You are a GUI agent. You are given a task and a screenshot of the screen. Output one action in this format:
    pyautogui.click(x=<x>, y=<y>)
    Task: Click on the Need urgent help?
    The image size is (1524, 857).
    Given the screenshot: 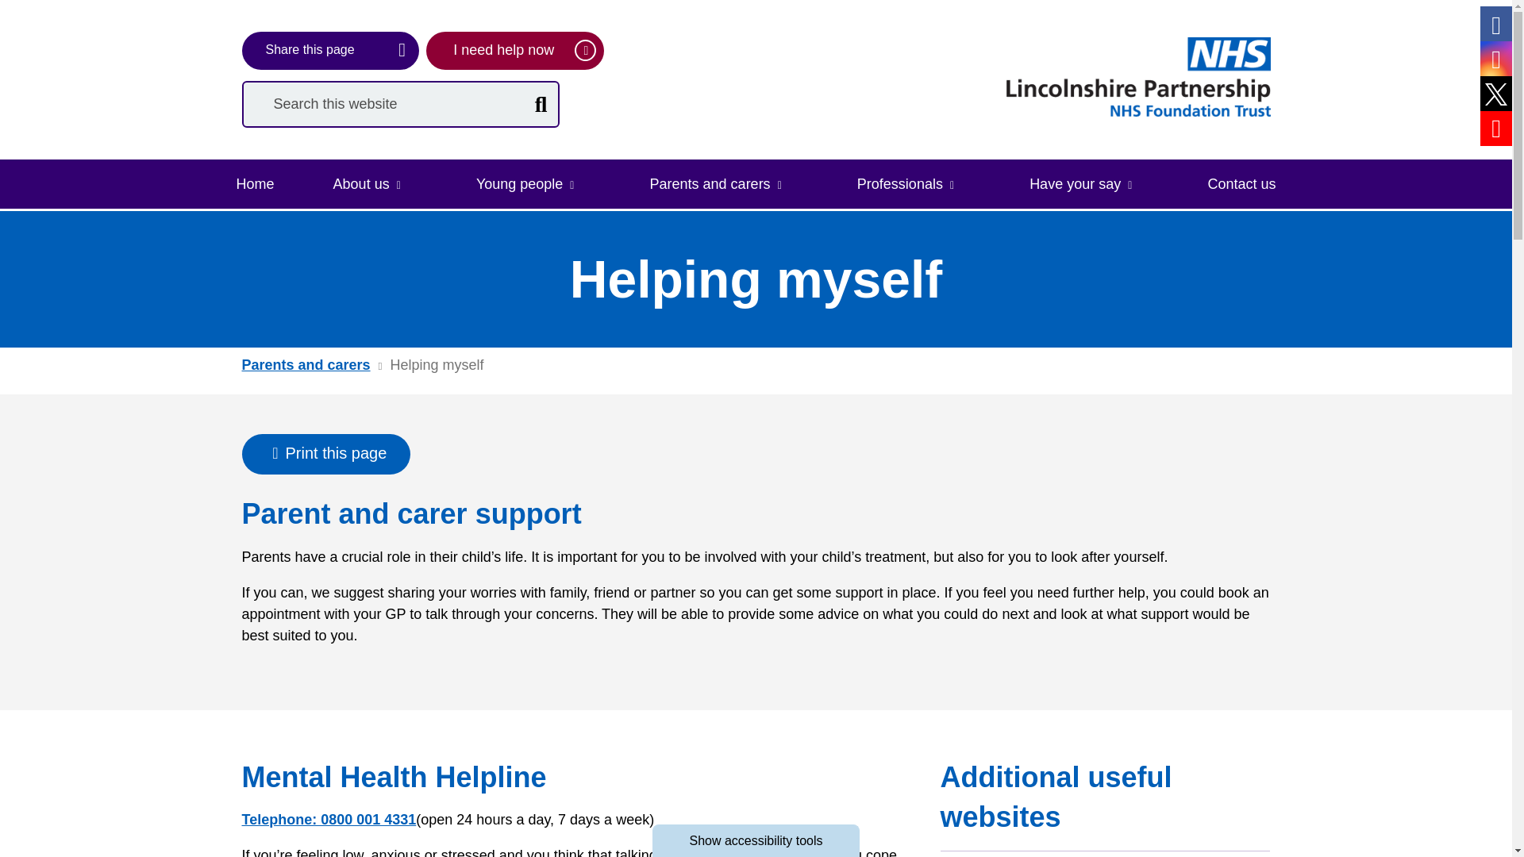 What is the action you would take?
    pyautogui.click(x=514, y=50)
    